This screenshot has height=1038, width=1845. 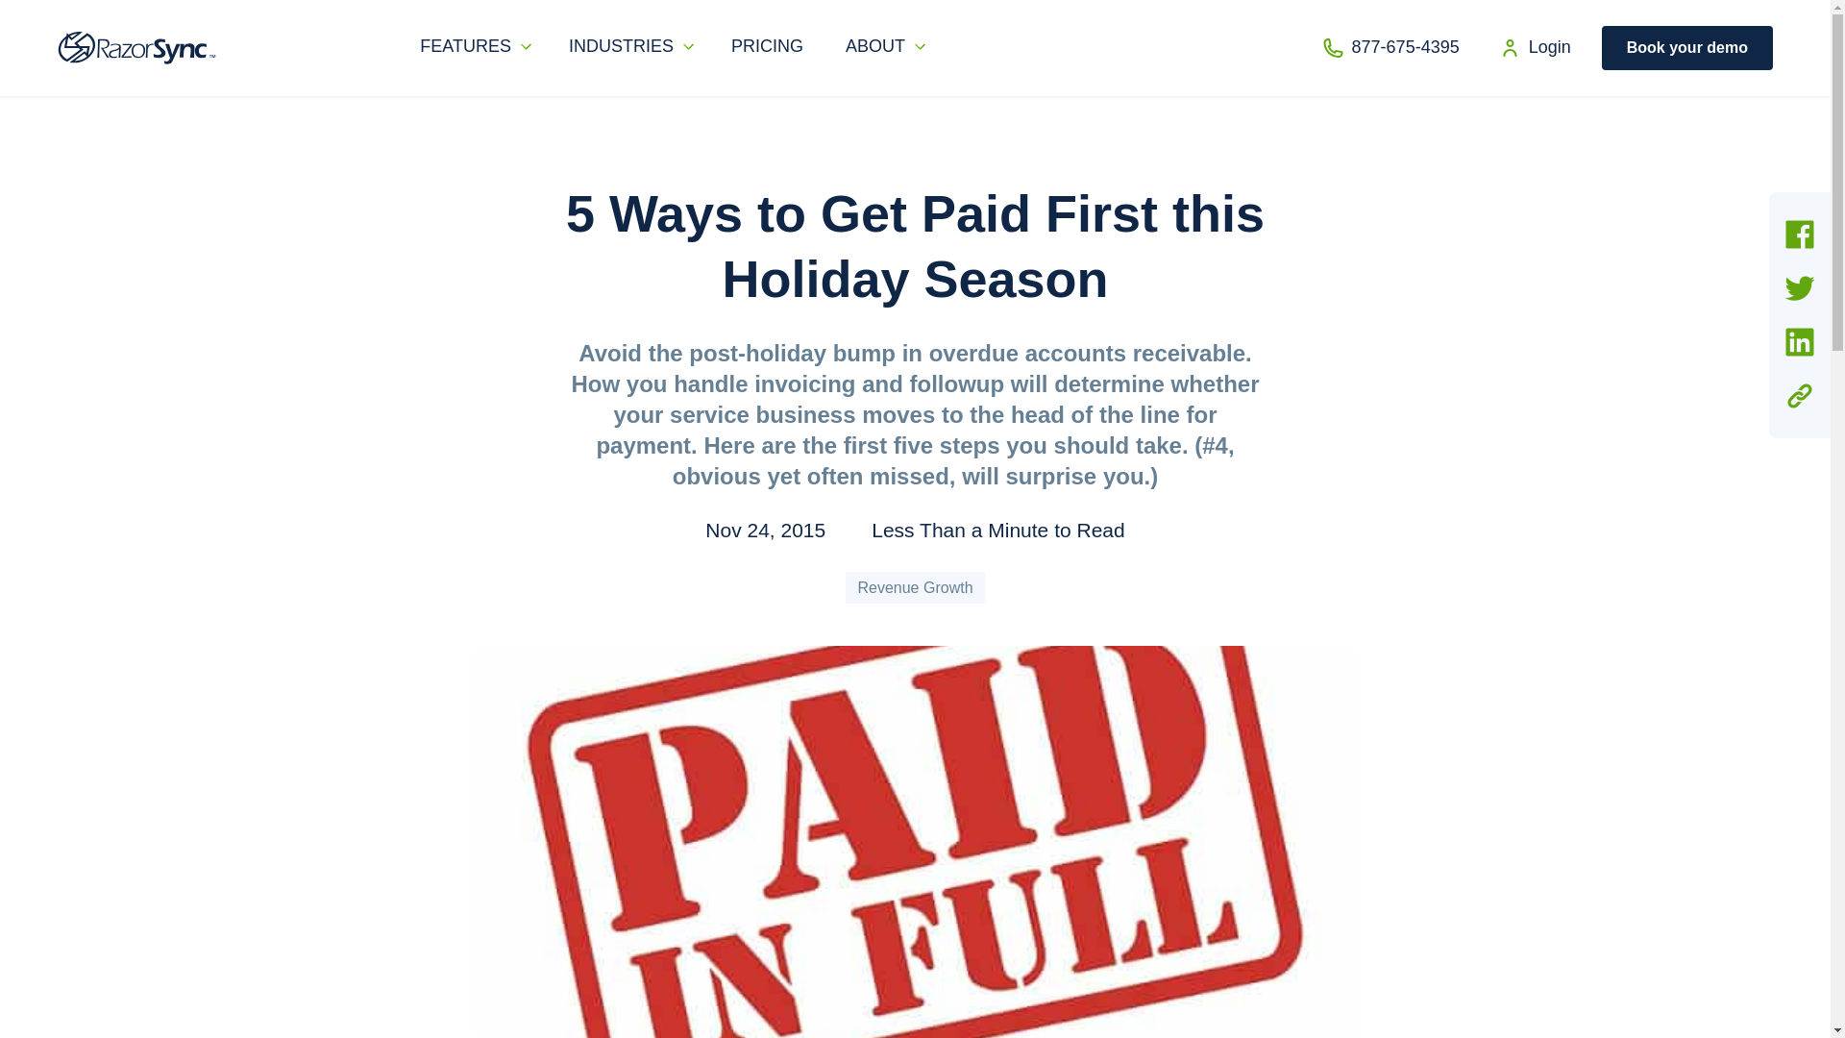 What do you see at coordinates (1687, 48) in the screenshot?
I see `Book your demo` at bounding box center [1687, 48].